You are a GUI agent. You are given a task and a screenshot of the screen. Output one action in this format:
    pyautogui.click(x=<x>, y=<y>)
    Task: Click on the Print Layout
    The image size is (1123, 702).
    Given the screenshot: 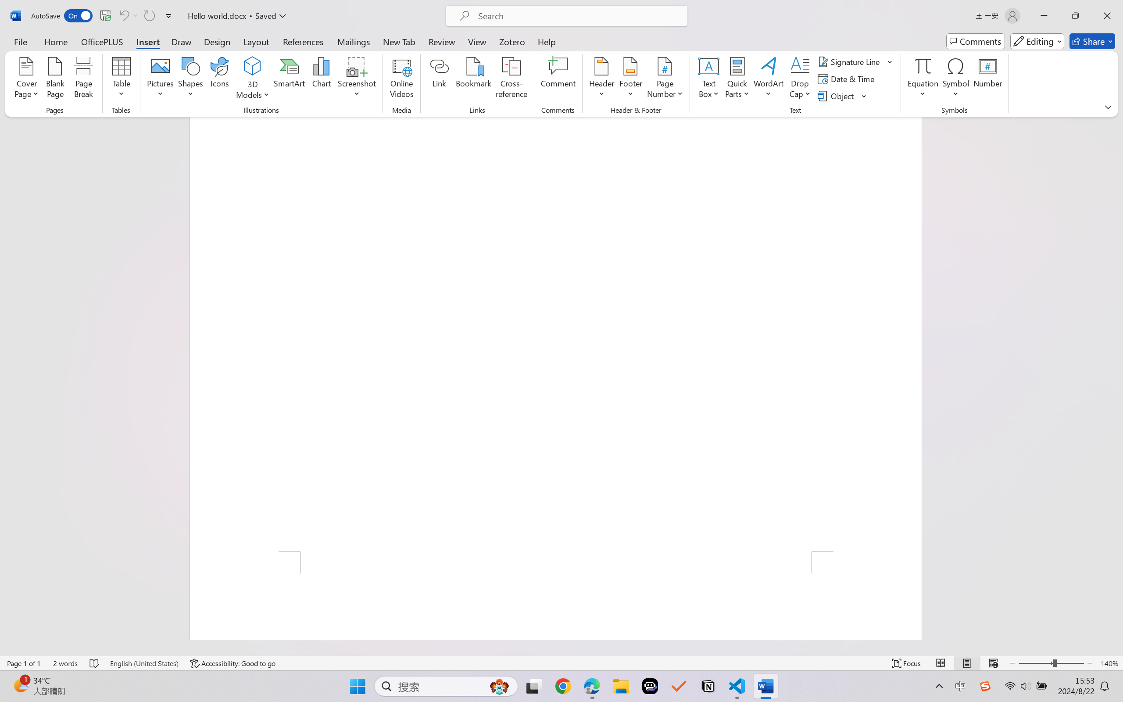 What is the action you would take?
    pyautogui.click(x=967, y=663)
    